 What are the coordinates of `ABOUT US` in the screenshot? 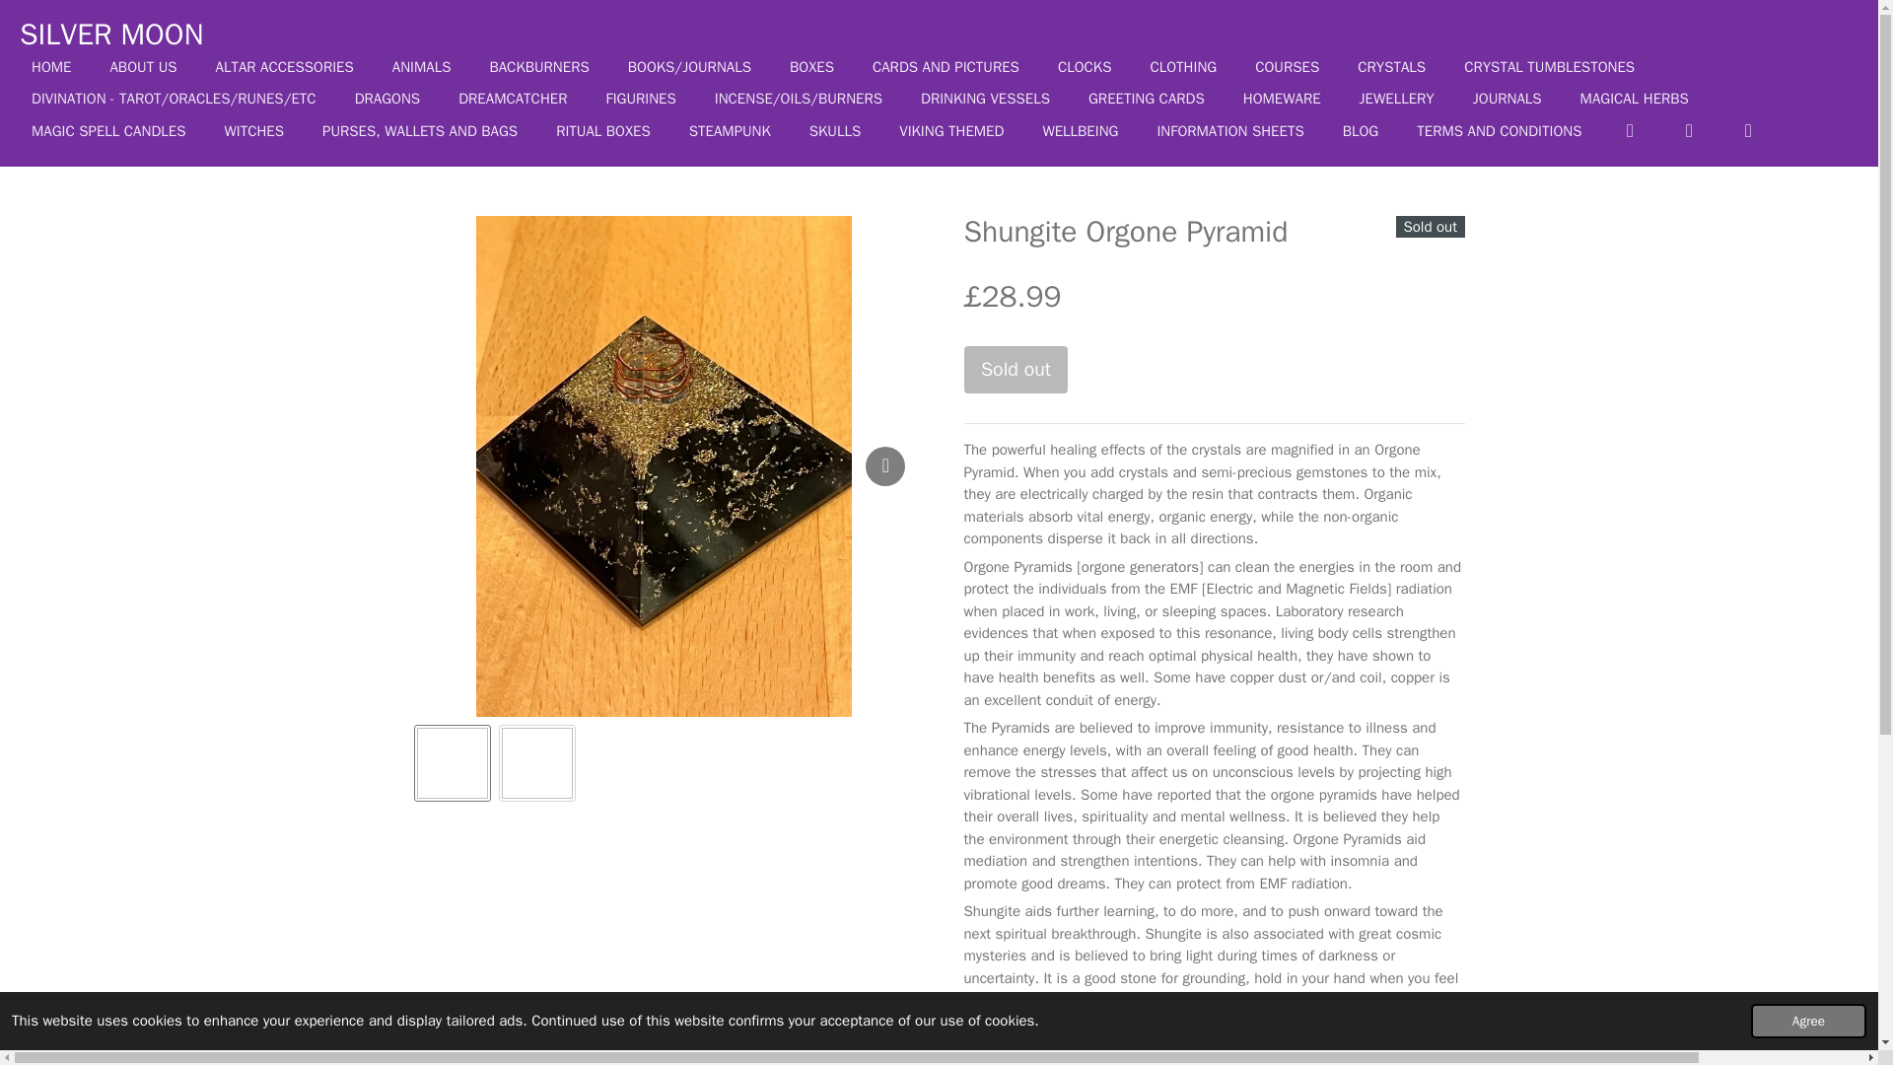 It's located at (142, 67).